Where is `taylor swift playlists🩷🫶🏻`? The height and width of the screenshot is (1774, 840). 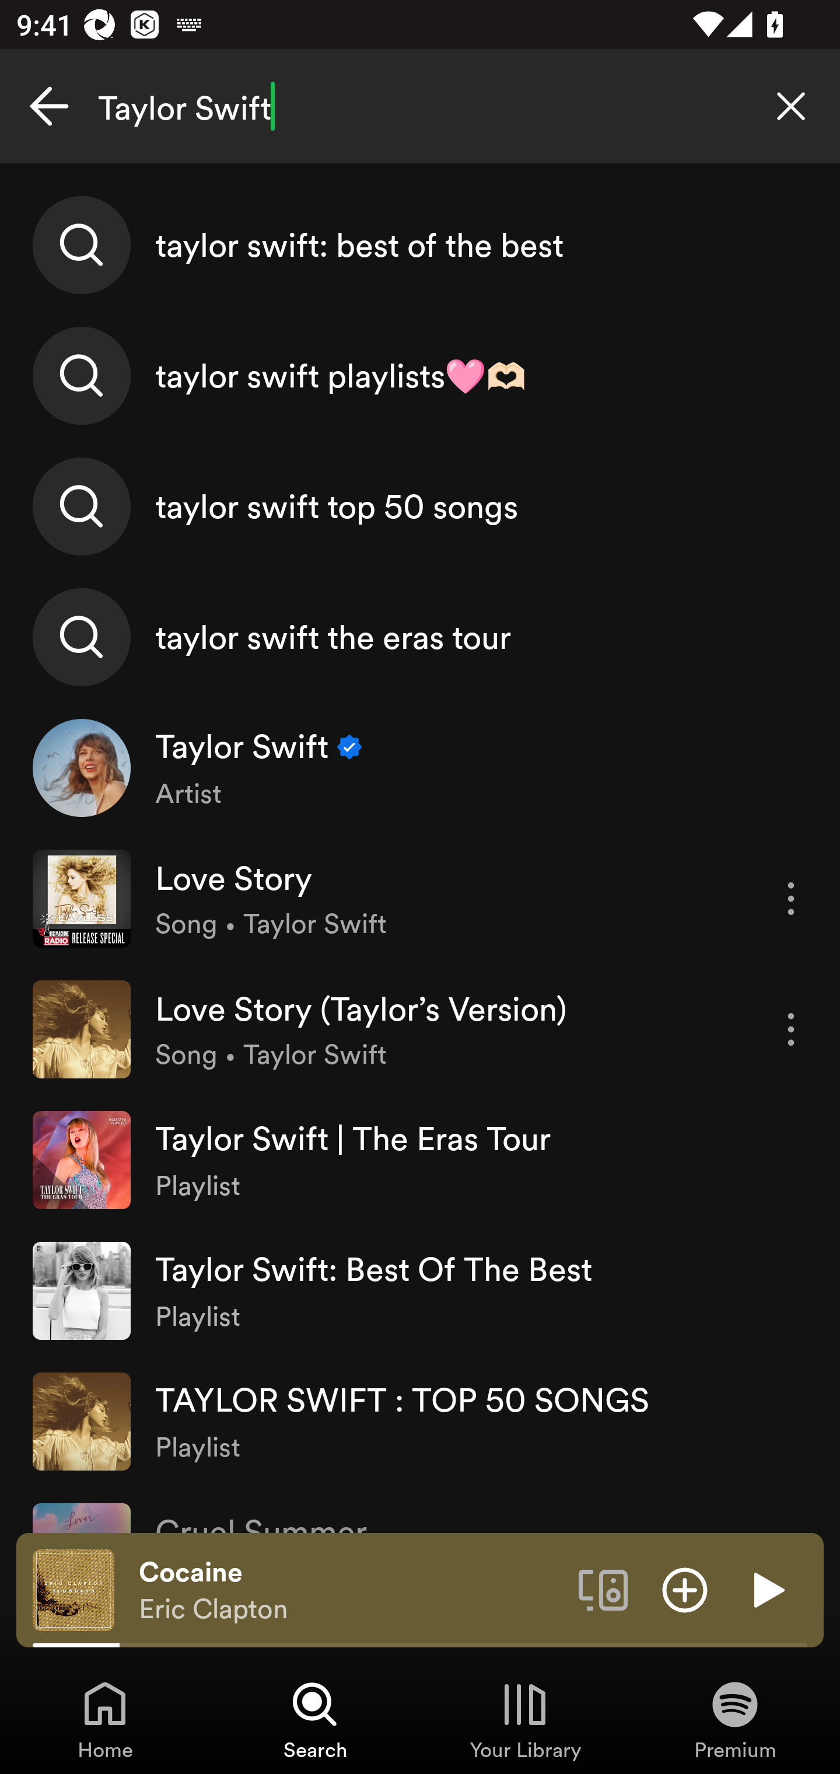
taylor swift playlists🩷🫶🏻 is located at coordinates (420, 376).